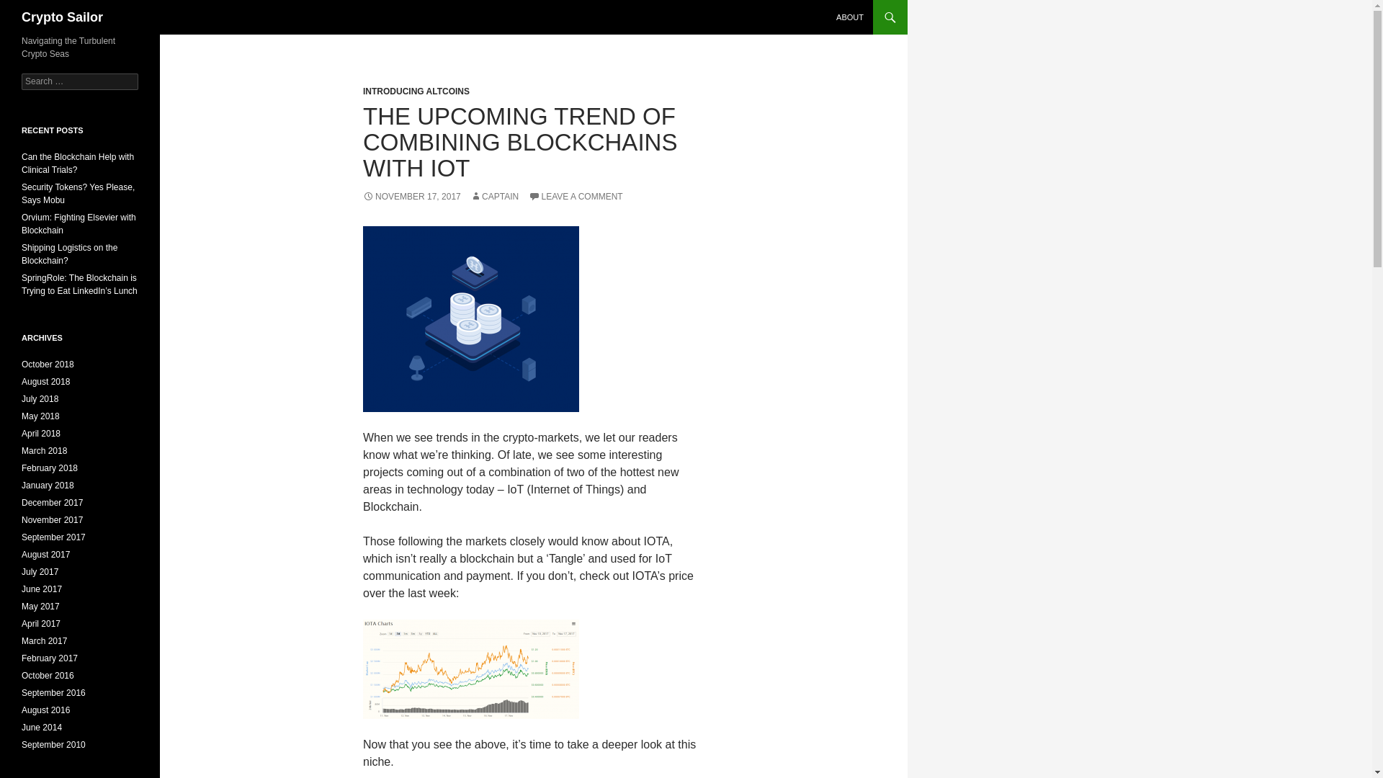  What do you see at coordinates (69, 254) in the screenshot?
I see `Shipping Logistics on the Blockchain?` at bounding box center [69, 254].